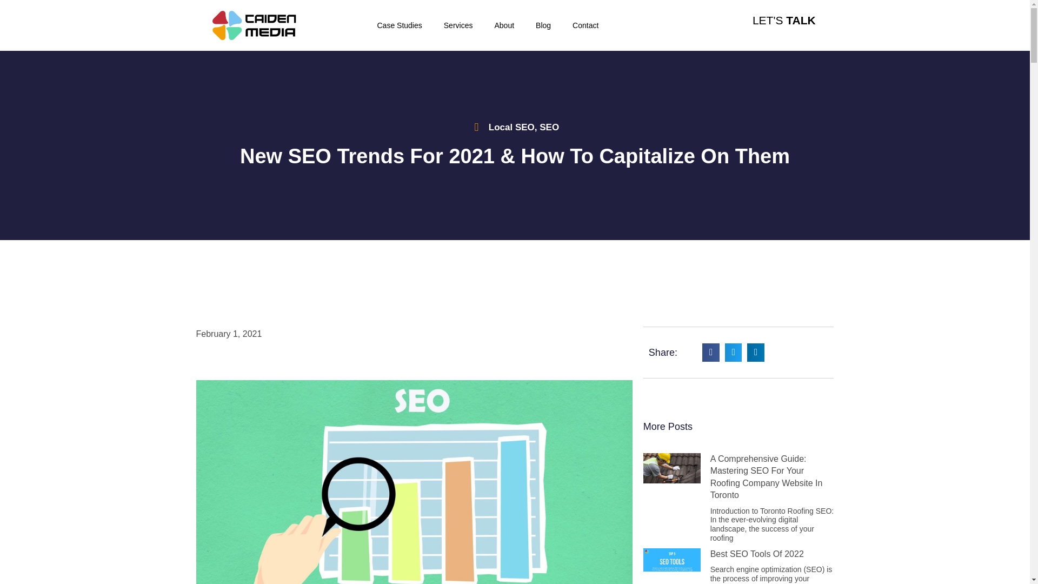 Image resolution: width=1038 pixels, height=584 pixels. What do you see at coordinates (543, 25) in the screenshot?
I see `Blog` at bounding box center [543, 25].